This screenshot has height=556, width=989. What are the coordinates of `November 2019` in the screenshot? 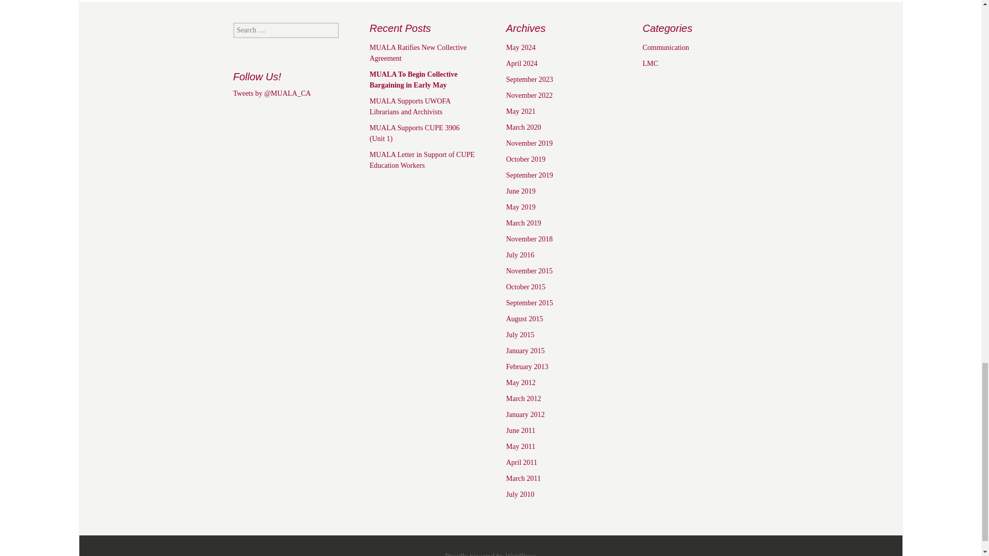 It's located at (529, 143).